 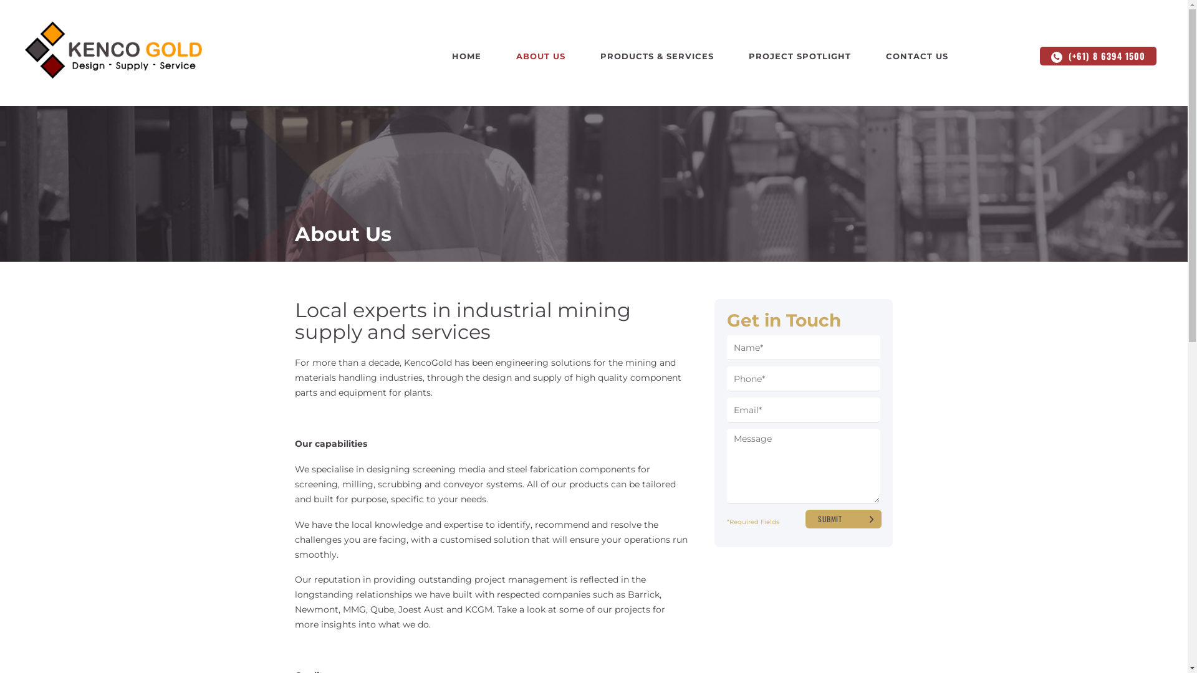 What do you see at coordinates (113, 50) in the screenshot?
I see `Kenco Gold` at bounding box center [113, 50].